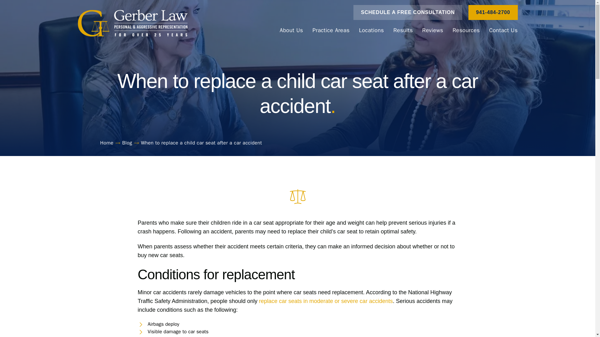 The height and width of the screenshot is (337, 600). Describe the element at coordinates (407, 12) in the screenshot. I see `SCHEDULE A FREE CONSULTATION` at that location.